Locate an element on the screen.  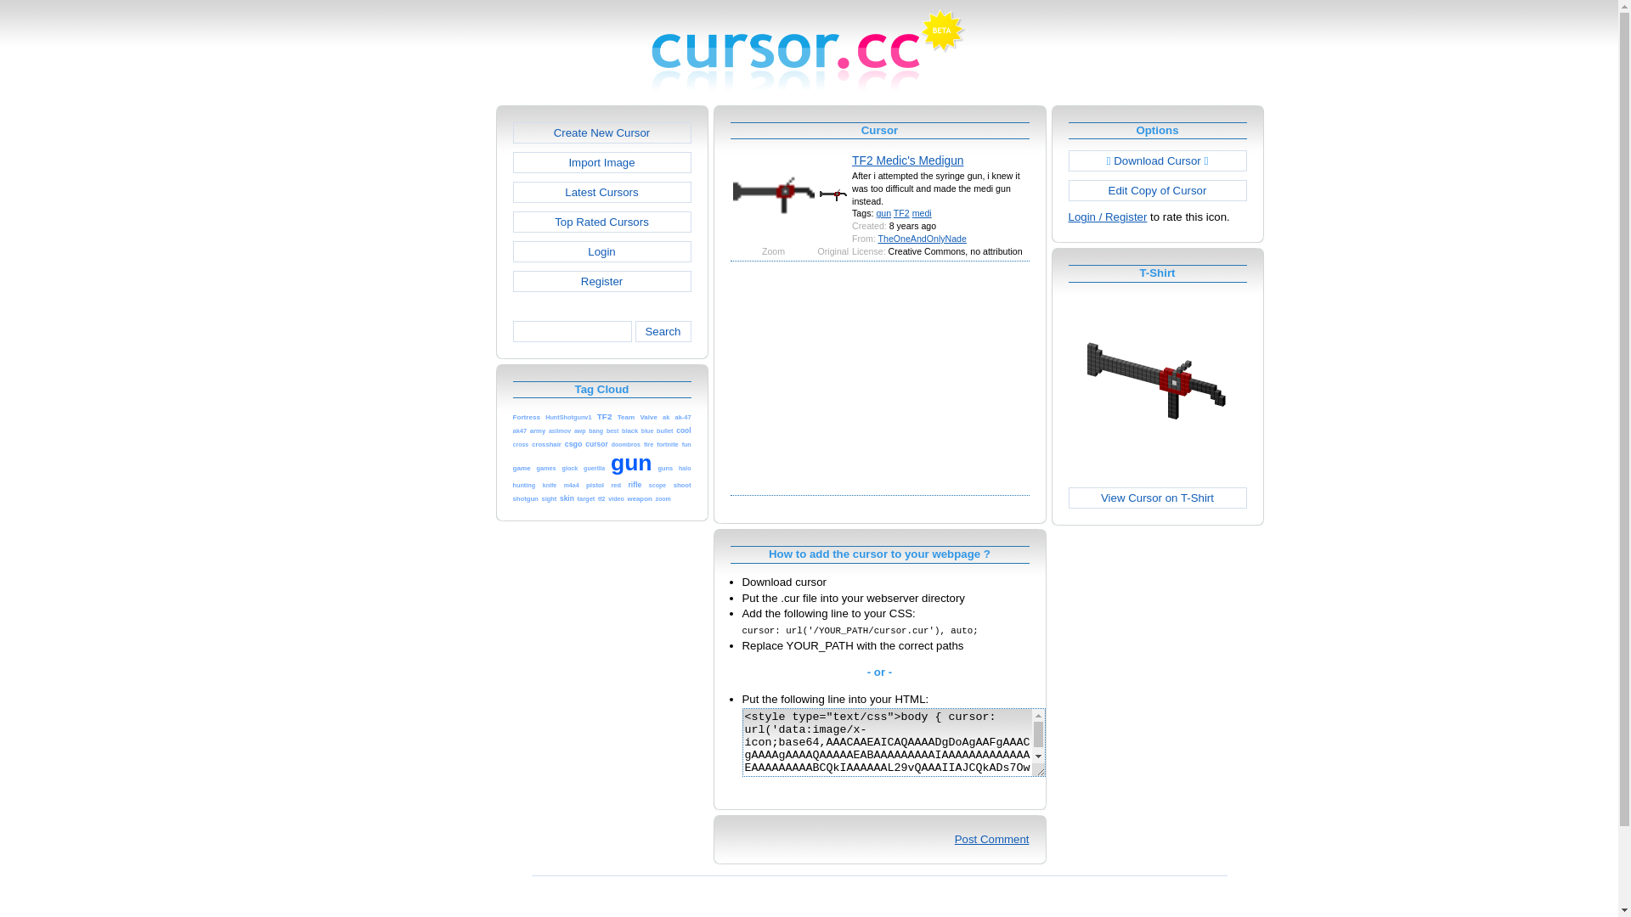
Team is located at coordinates (627, 416).